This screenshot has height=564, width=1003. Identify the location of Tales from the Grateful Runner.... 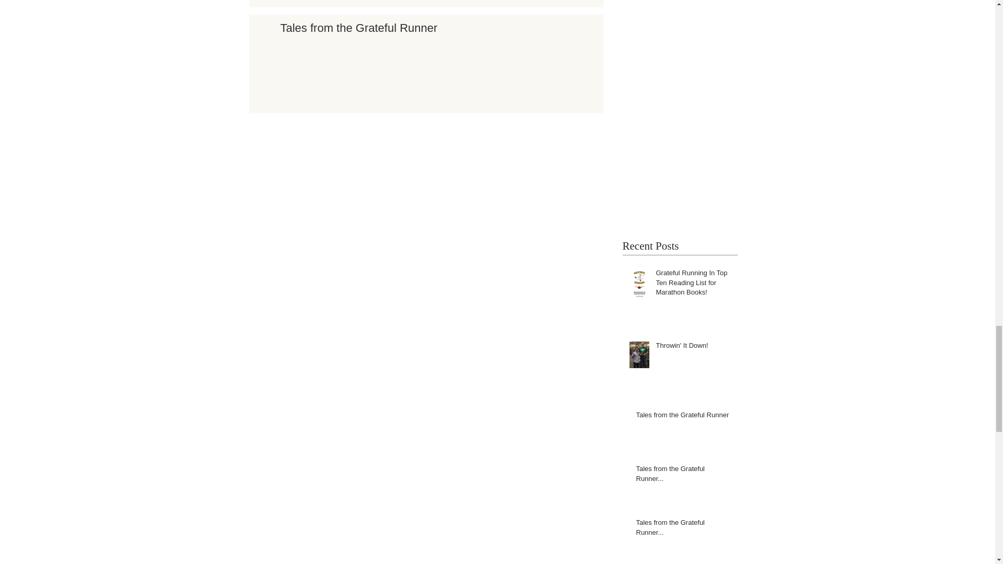
(683, 530).